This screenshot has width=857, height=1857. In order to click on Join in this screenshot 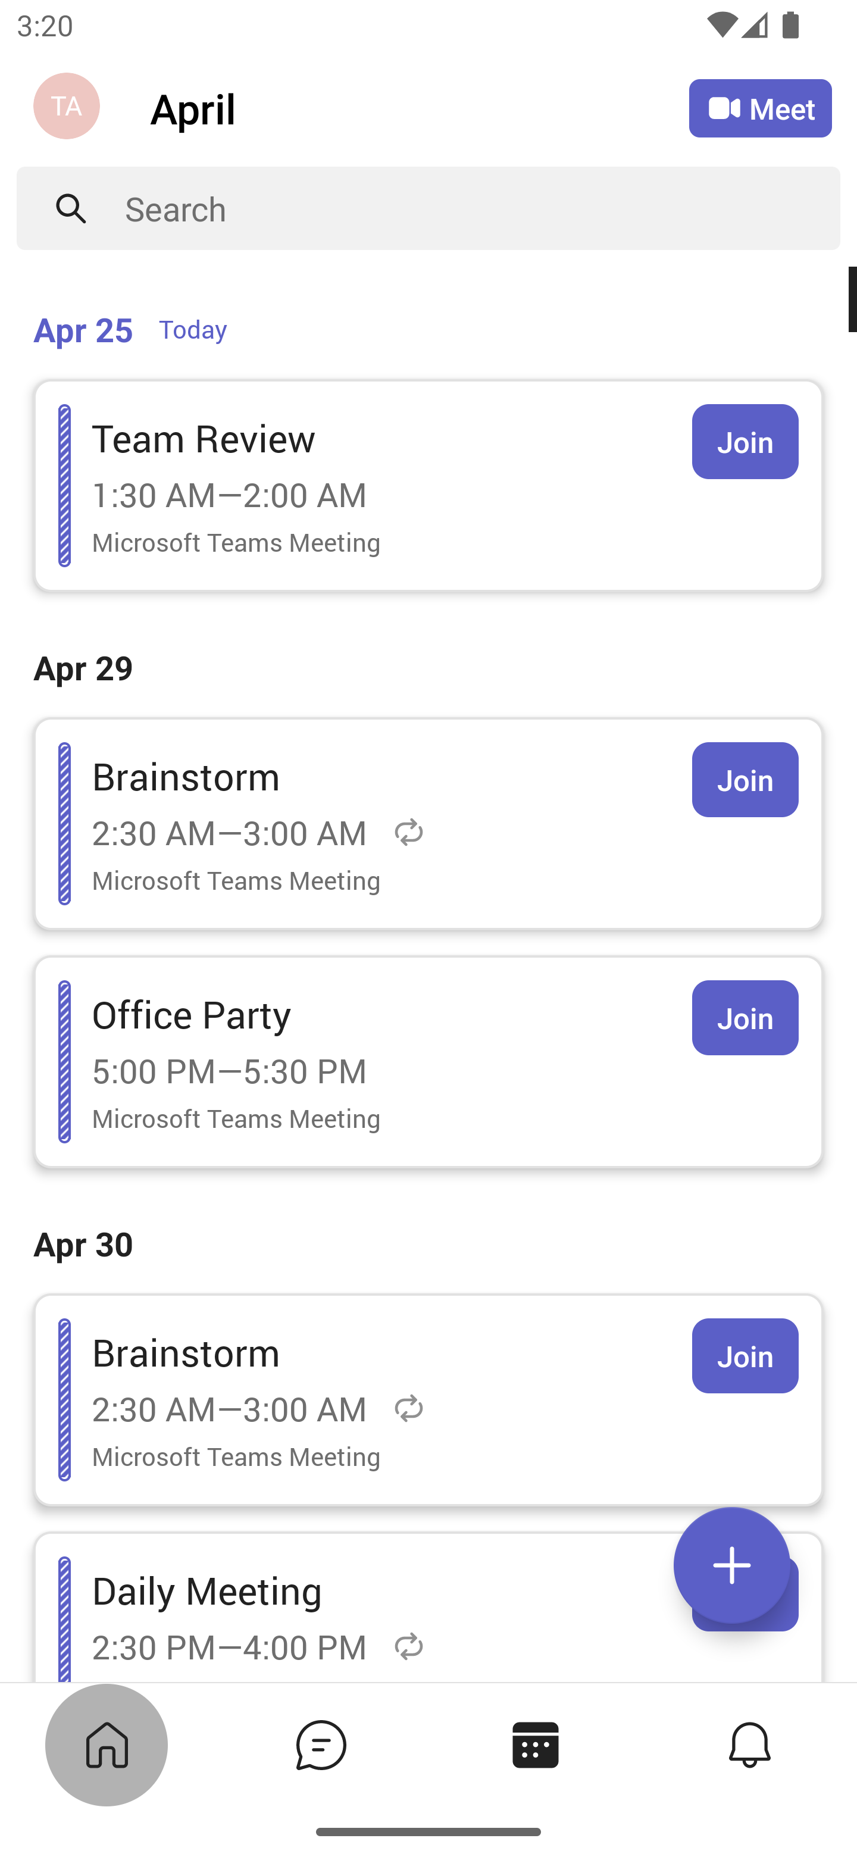, I will do `click(745, 1018)`.